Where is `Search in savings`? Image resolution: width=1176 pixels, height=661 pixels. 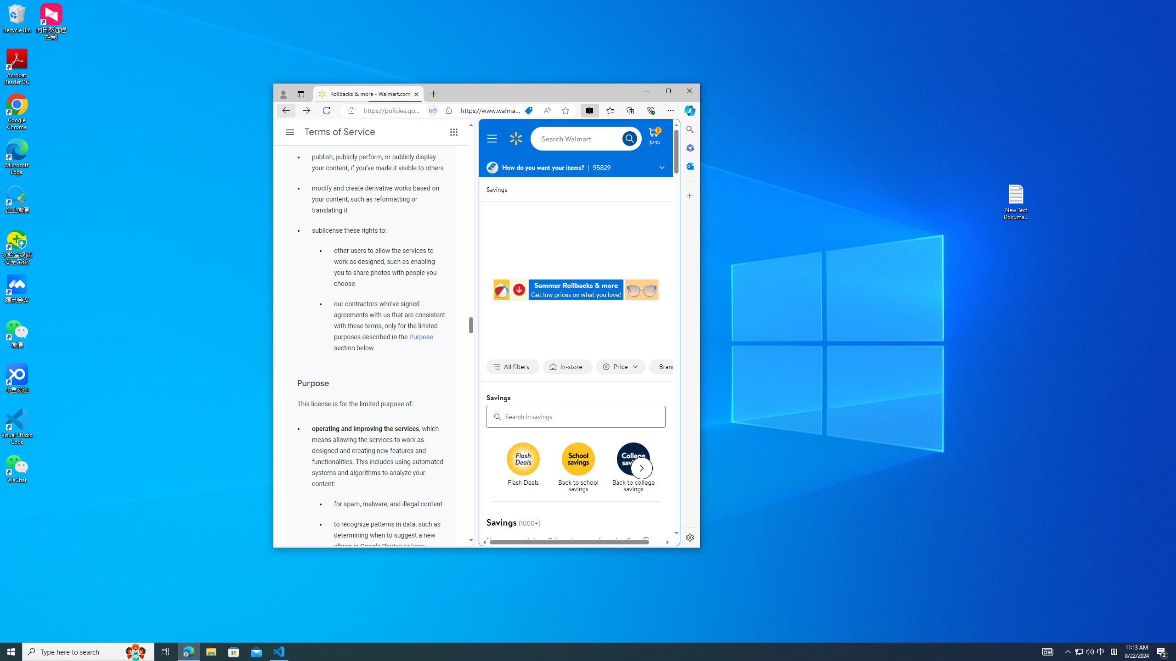 Search in savings is located at coordinates (576, 417).